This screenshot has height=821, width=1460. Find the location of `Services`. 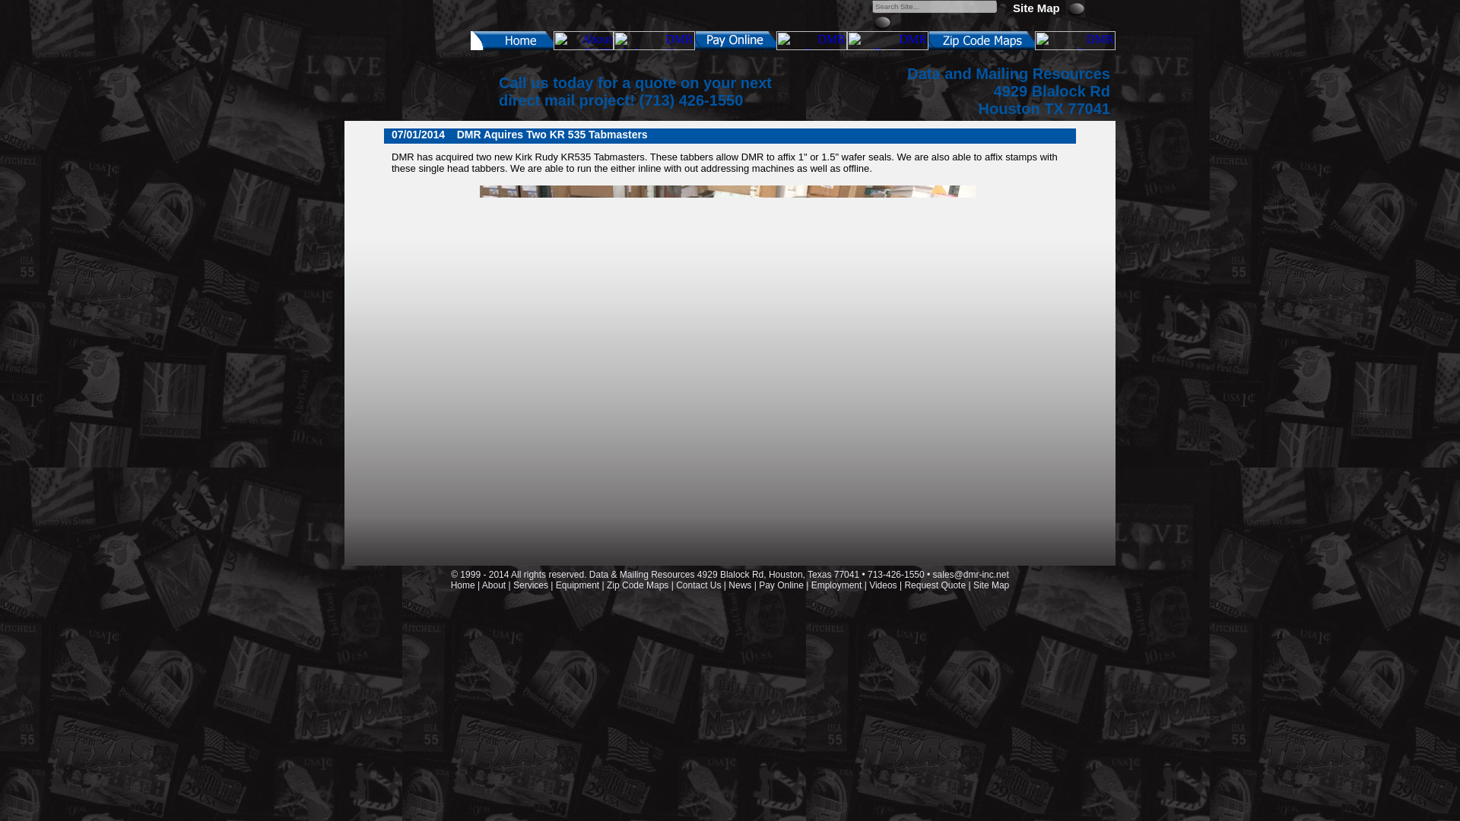

Services is located at coordinates (531, 585).